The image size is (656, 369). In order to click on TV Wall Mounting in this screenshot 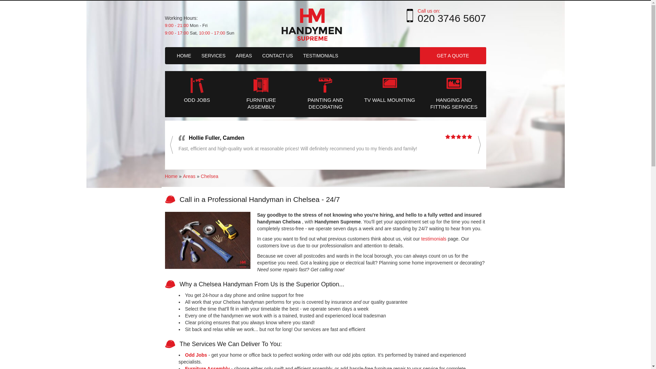, I will do `click(389, 91)`.